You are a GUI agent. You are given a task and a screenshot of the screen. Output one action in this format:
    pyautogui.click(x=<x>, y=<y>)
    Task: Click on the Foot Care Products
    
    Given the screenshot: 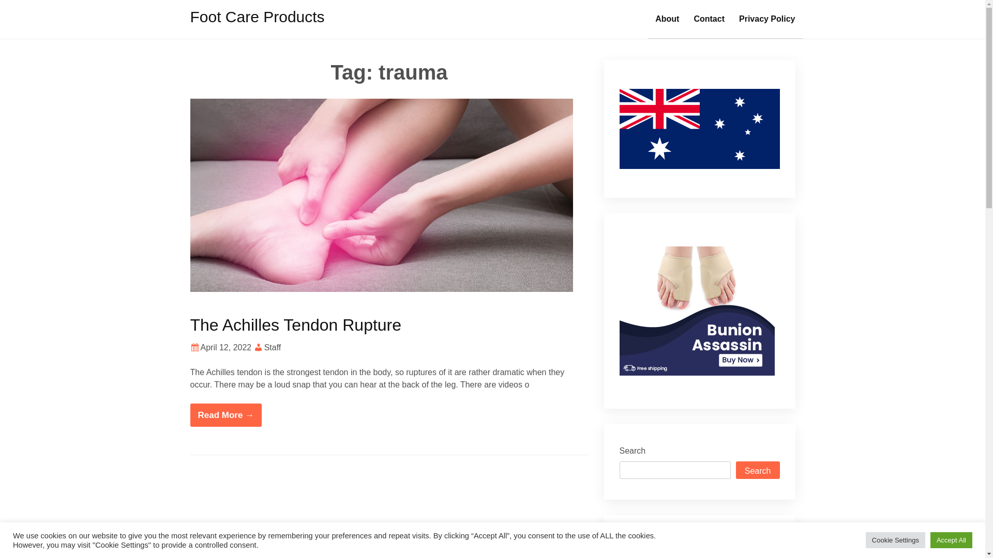 What is the action you would take?
    pyautogui.click(x=258, y=17)
    